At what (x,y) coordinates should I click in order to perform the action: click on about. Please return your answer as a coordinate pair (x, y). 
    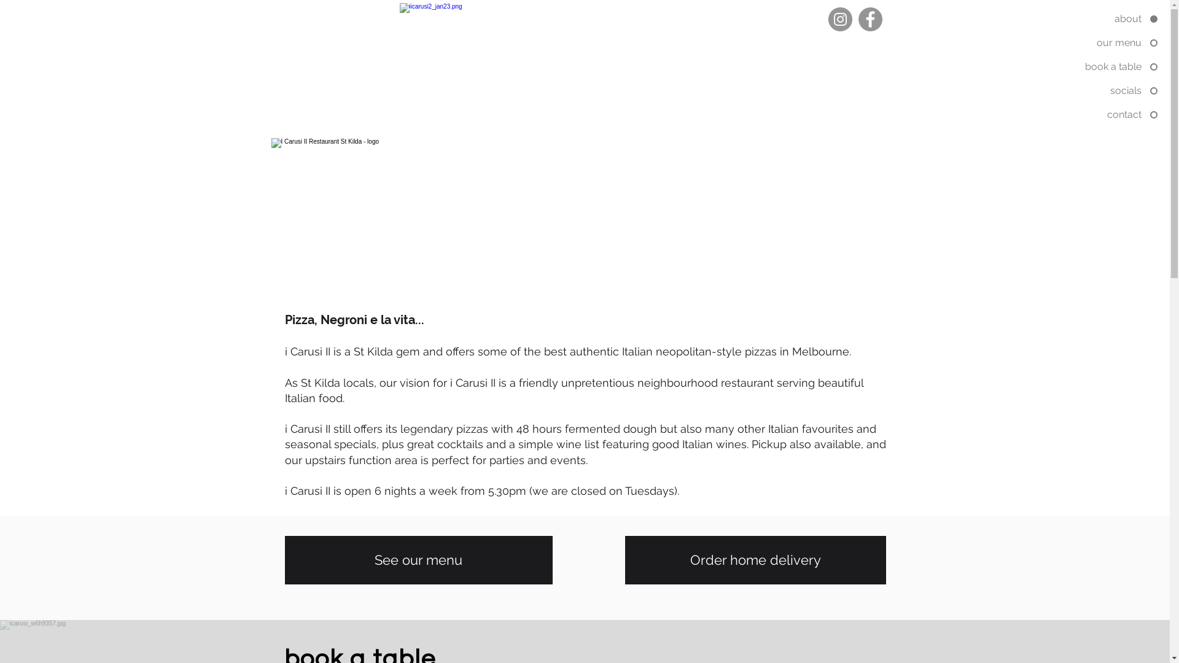
    Looking at the image, I should click on (1098, 19).